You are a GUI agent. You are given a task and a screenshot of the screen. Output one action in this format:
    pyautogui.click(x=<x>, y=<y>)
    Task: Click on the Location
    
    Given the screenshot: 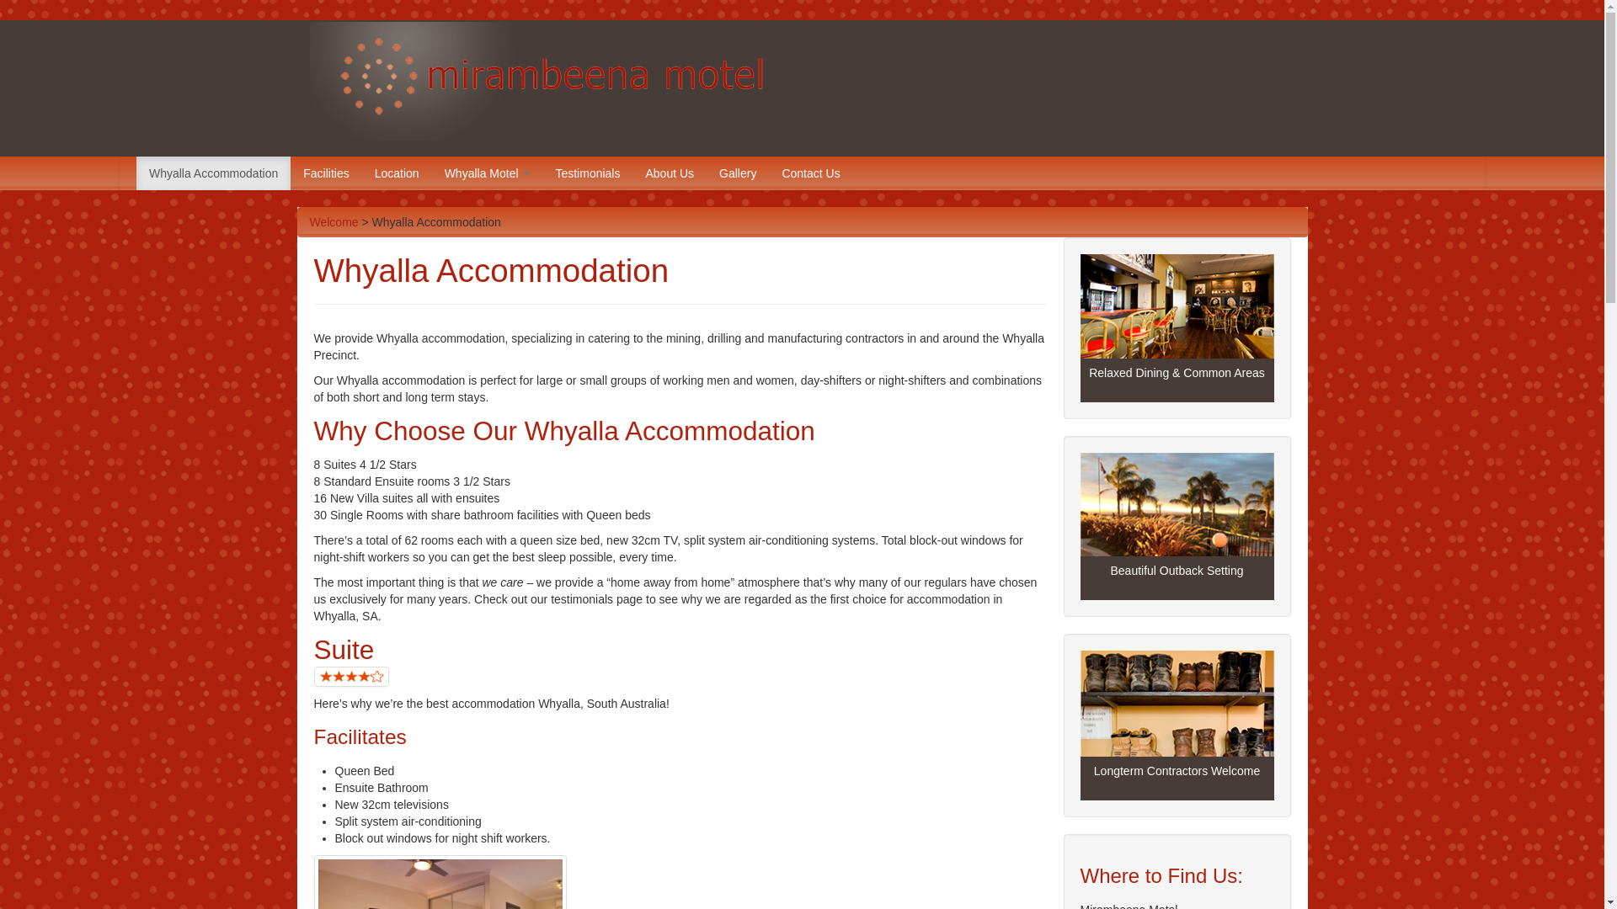 What is the action you would take?
    pyautogui.click(x=398, y=173)
    